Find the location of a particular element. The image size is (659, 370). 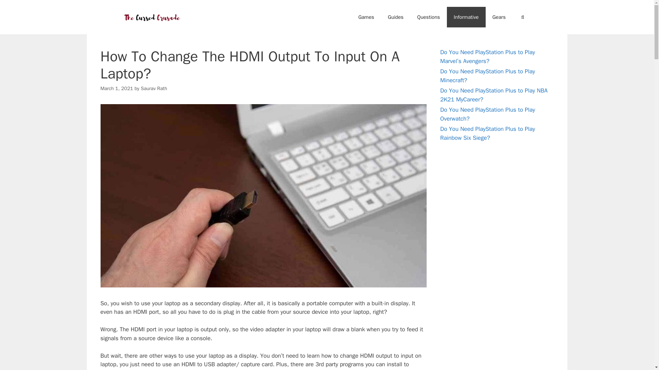

Games is located at coordinates (366, 17).